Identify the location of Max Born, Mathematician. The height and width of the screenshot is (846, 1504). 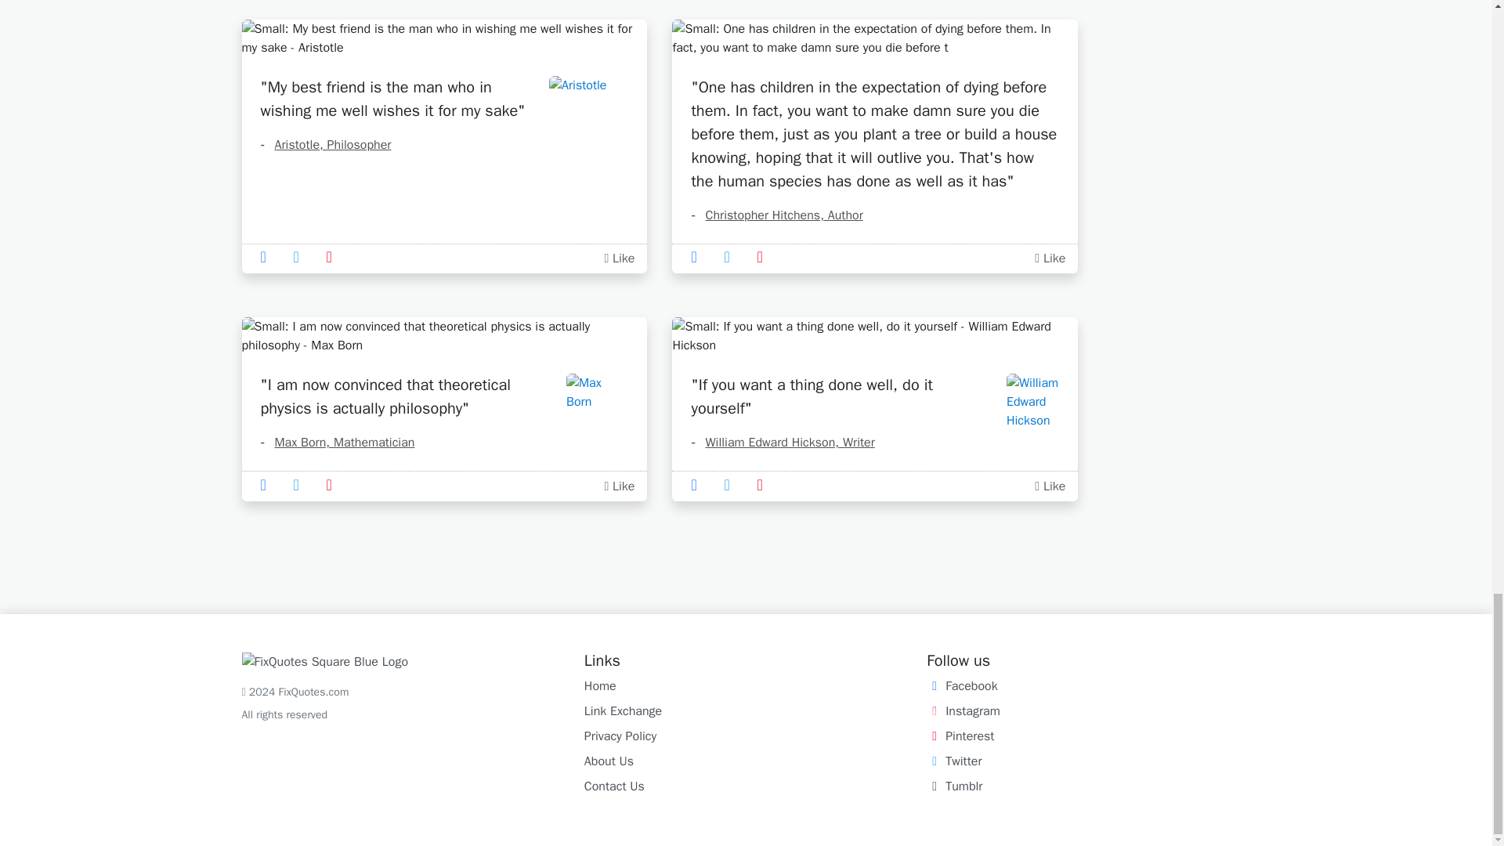
(337, 442).